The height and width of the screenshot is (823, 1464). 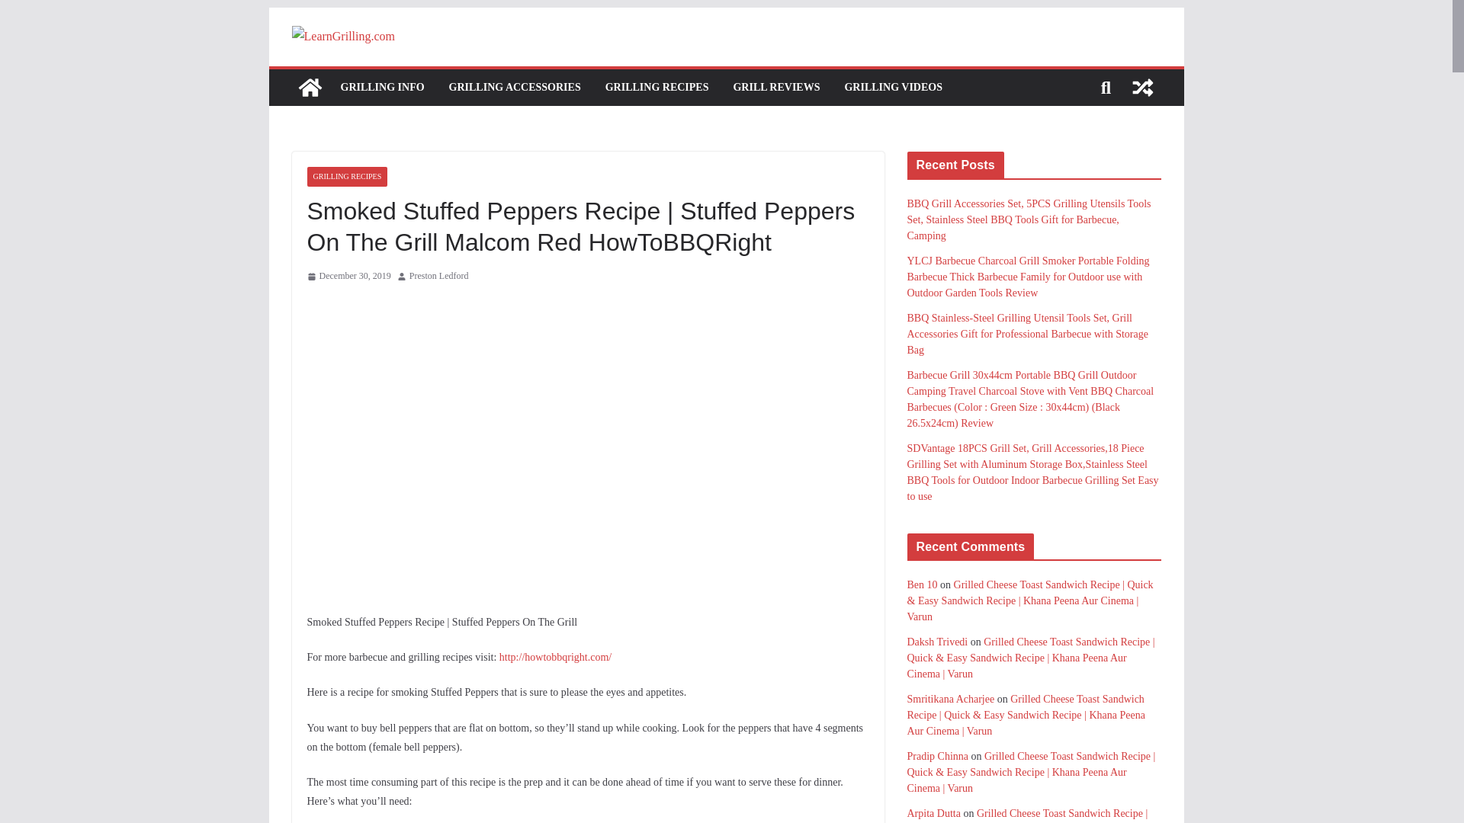 What do you see at coordinates (439, 276) in the screenshot?
I see `Preston Ledford` at bounding box center [439, 276].